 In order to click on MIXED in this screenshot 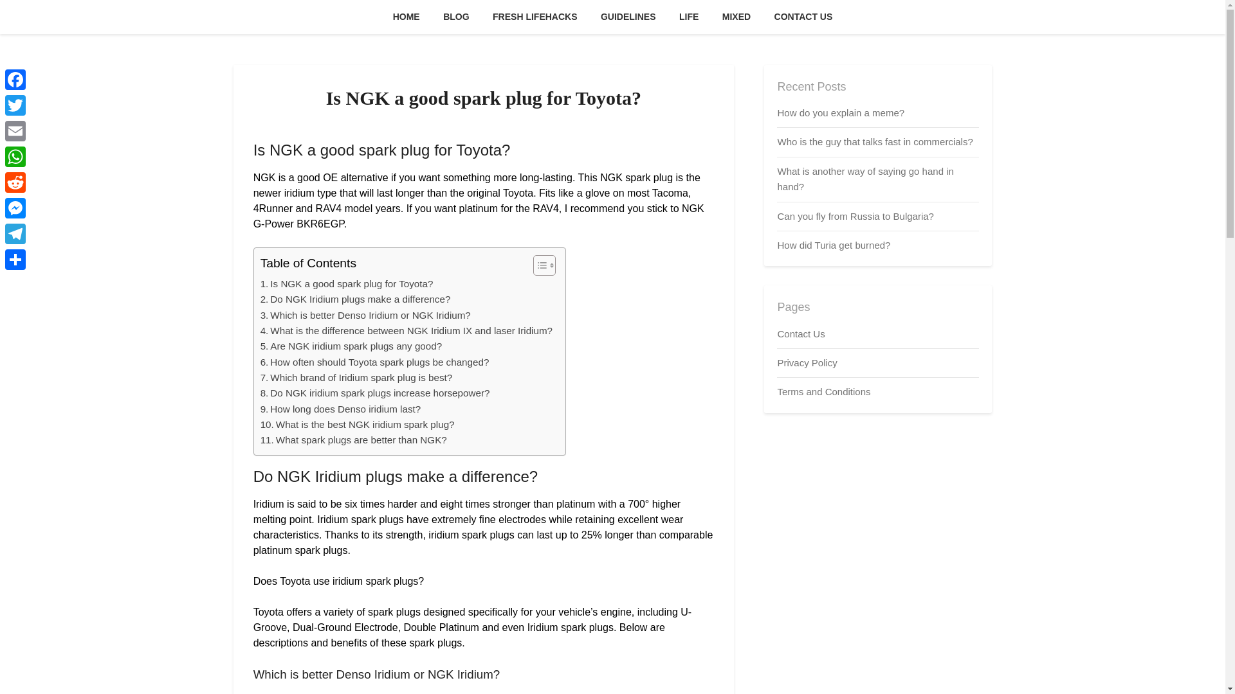, I will do `click(736, 17)`.